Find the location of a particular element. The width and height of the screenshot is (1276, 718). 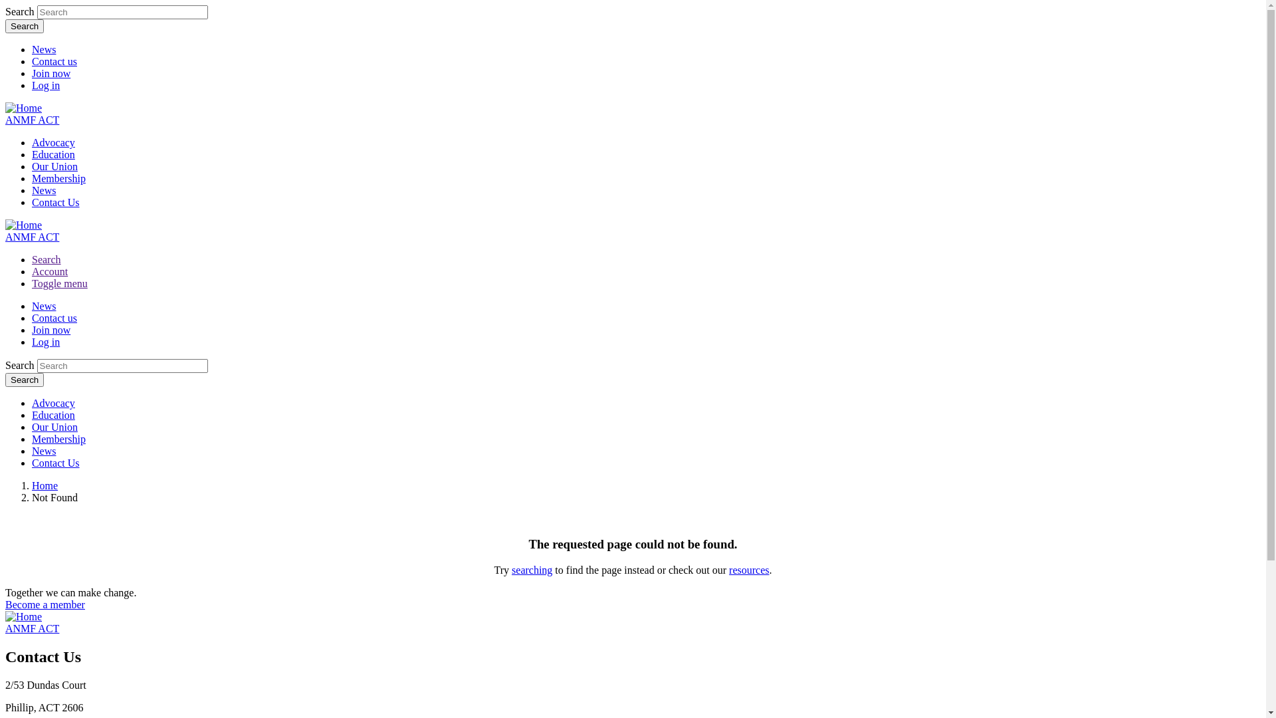

News is located at coordinates (44, 306).